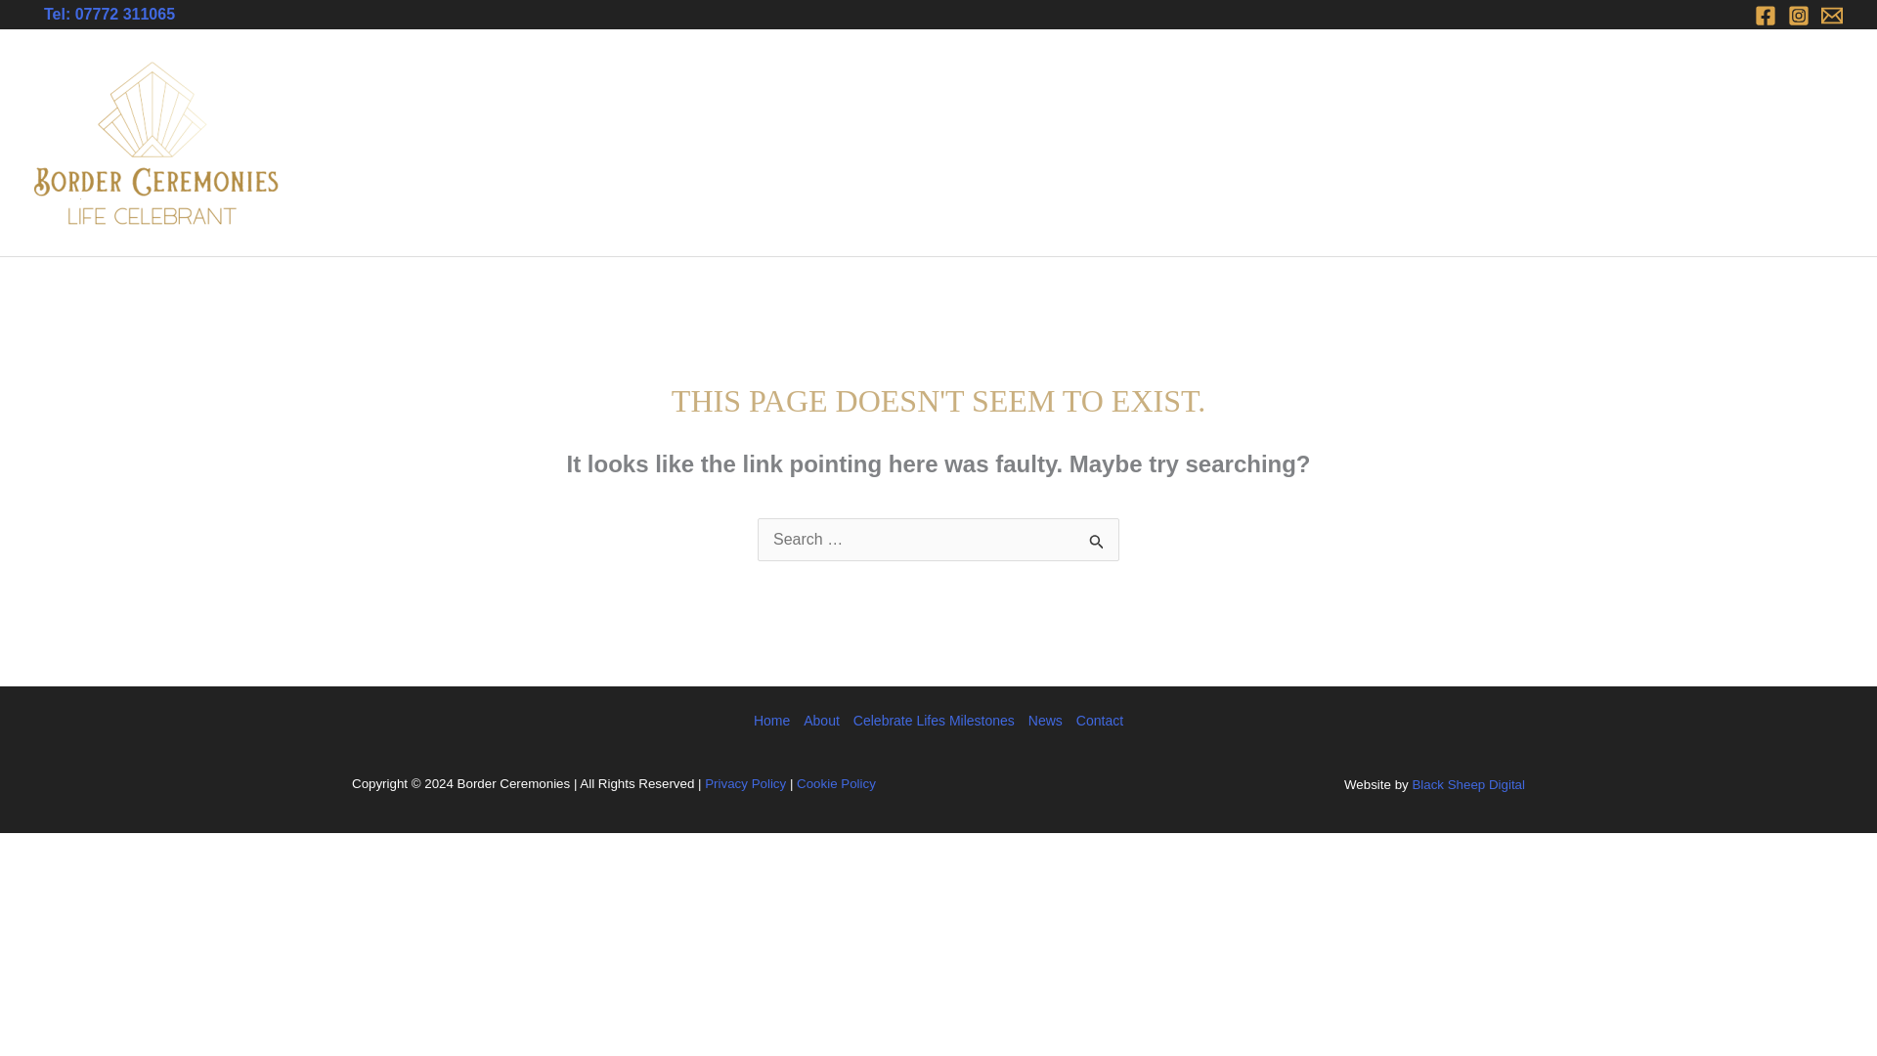 The image size is (1877, 1056). I want to click on Home, so click(774, 721).